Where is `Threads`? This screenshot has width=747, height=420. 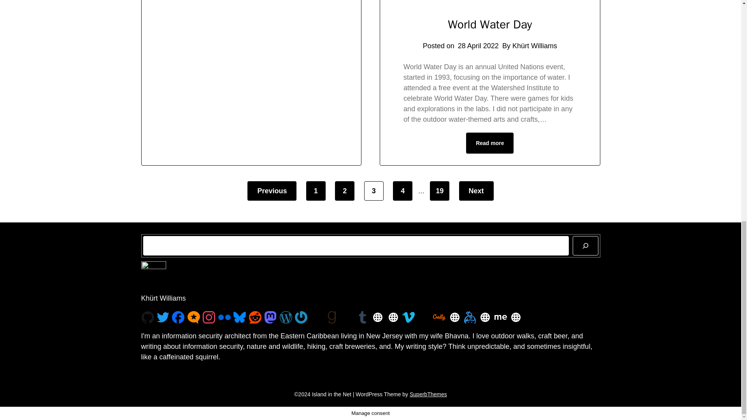 Threads is located at coordinates (424, 317).